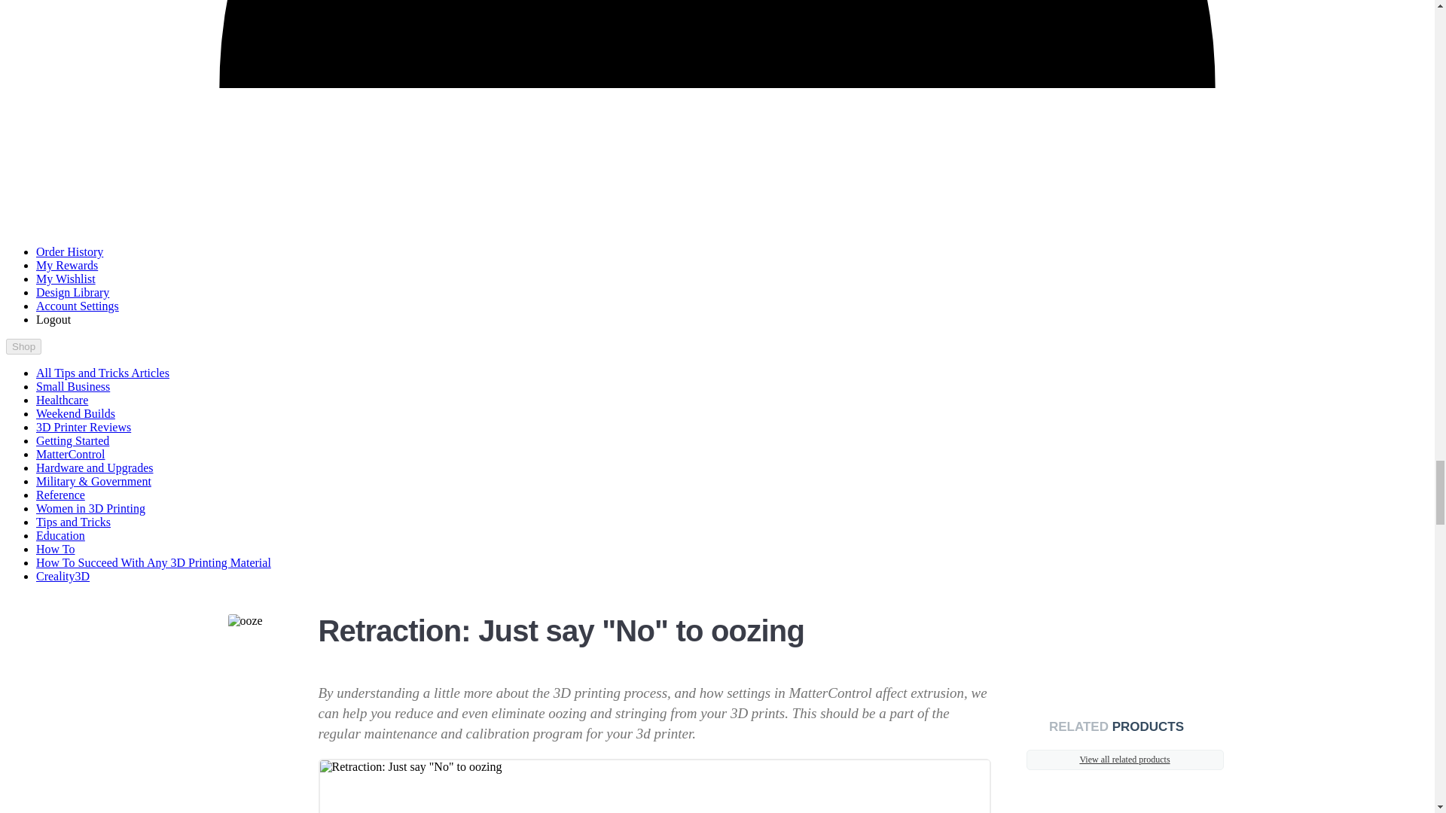 This screenshot has width=1446, height=813. What do you see at coordinates (77, 306) in the screenshot?
I see `Account Settings` at bounding box center [77, 306].